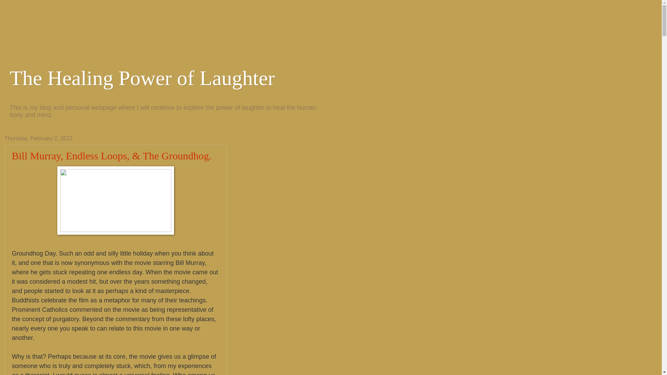  I want to click on The Healing Power of Laughter, so click(142, 78).